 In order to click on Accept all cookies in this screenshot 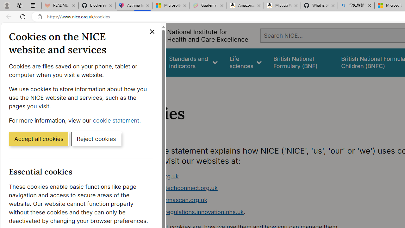, I will do `click(39, 138)`.